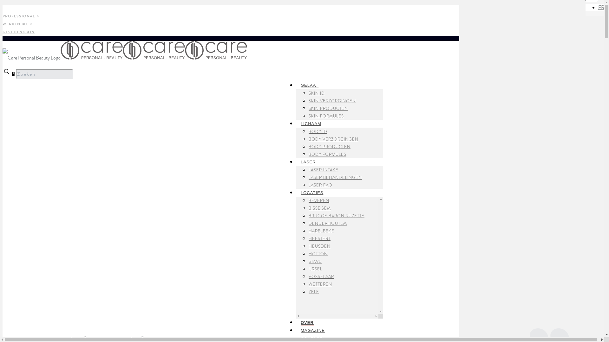 The height and width of the screenshot is (342, 609). What do you see at coordinates (327, 155) in the screenshot?
I see `BODY FORMULES` at bounding box center [327, 155].